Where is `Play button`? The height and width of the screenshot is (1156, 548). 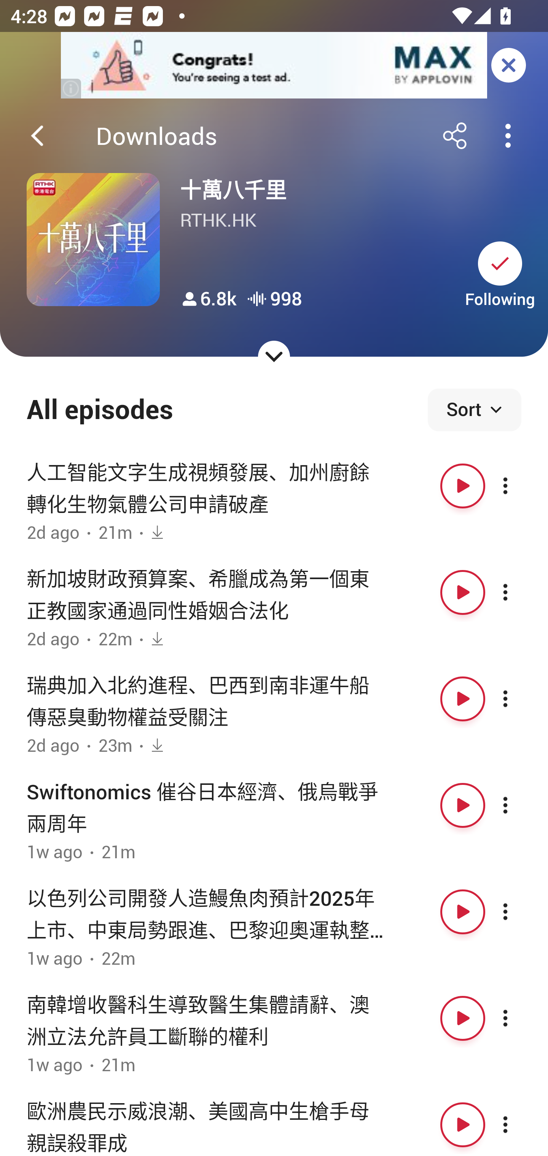 Play button is located at coordinates (463, 805).